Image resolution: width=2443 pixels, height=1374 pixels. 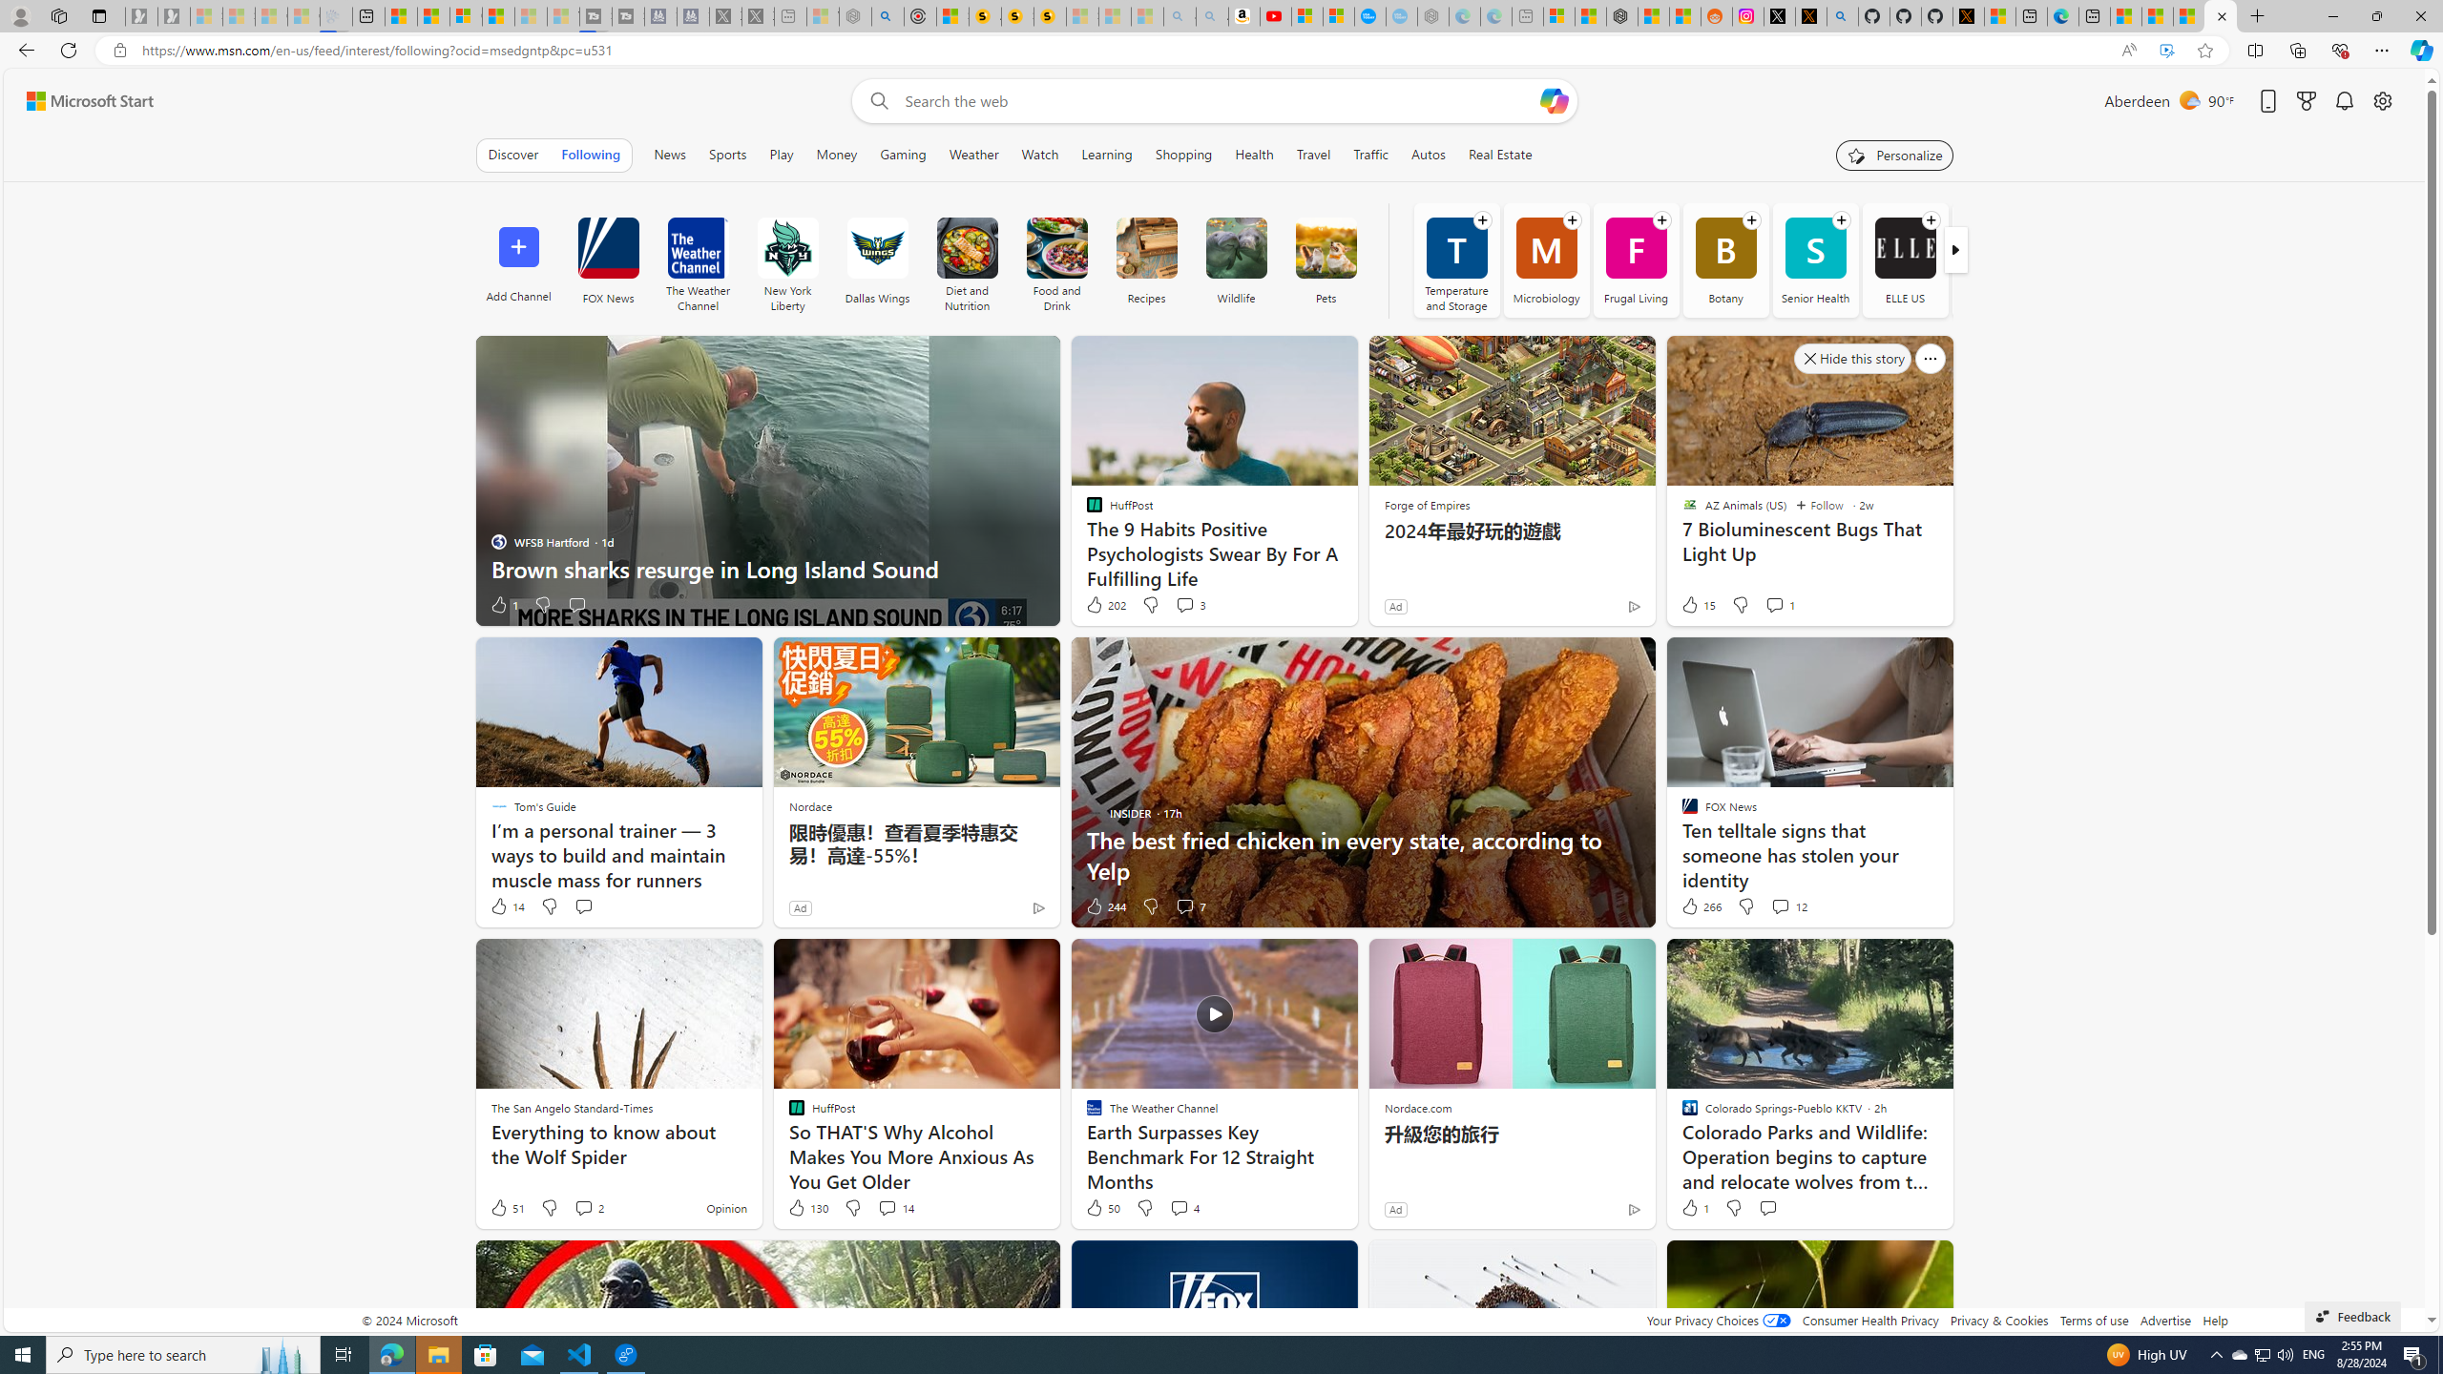 I want to click on Microsoft Start - Sleeping, so click(x=530, y=16).